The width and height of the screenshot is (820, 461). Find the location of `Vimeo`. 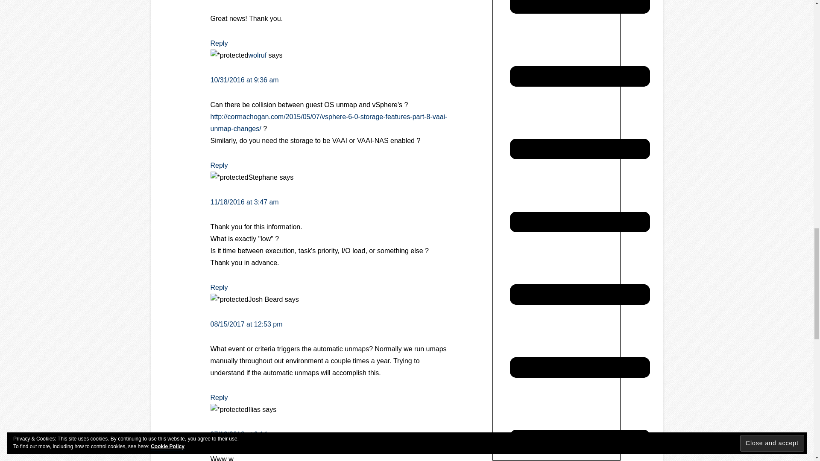

Vimeo is located at coordinates (580, 410).